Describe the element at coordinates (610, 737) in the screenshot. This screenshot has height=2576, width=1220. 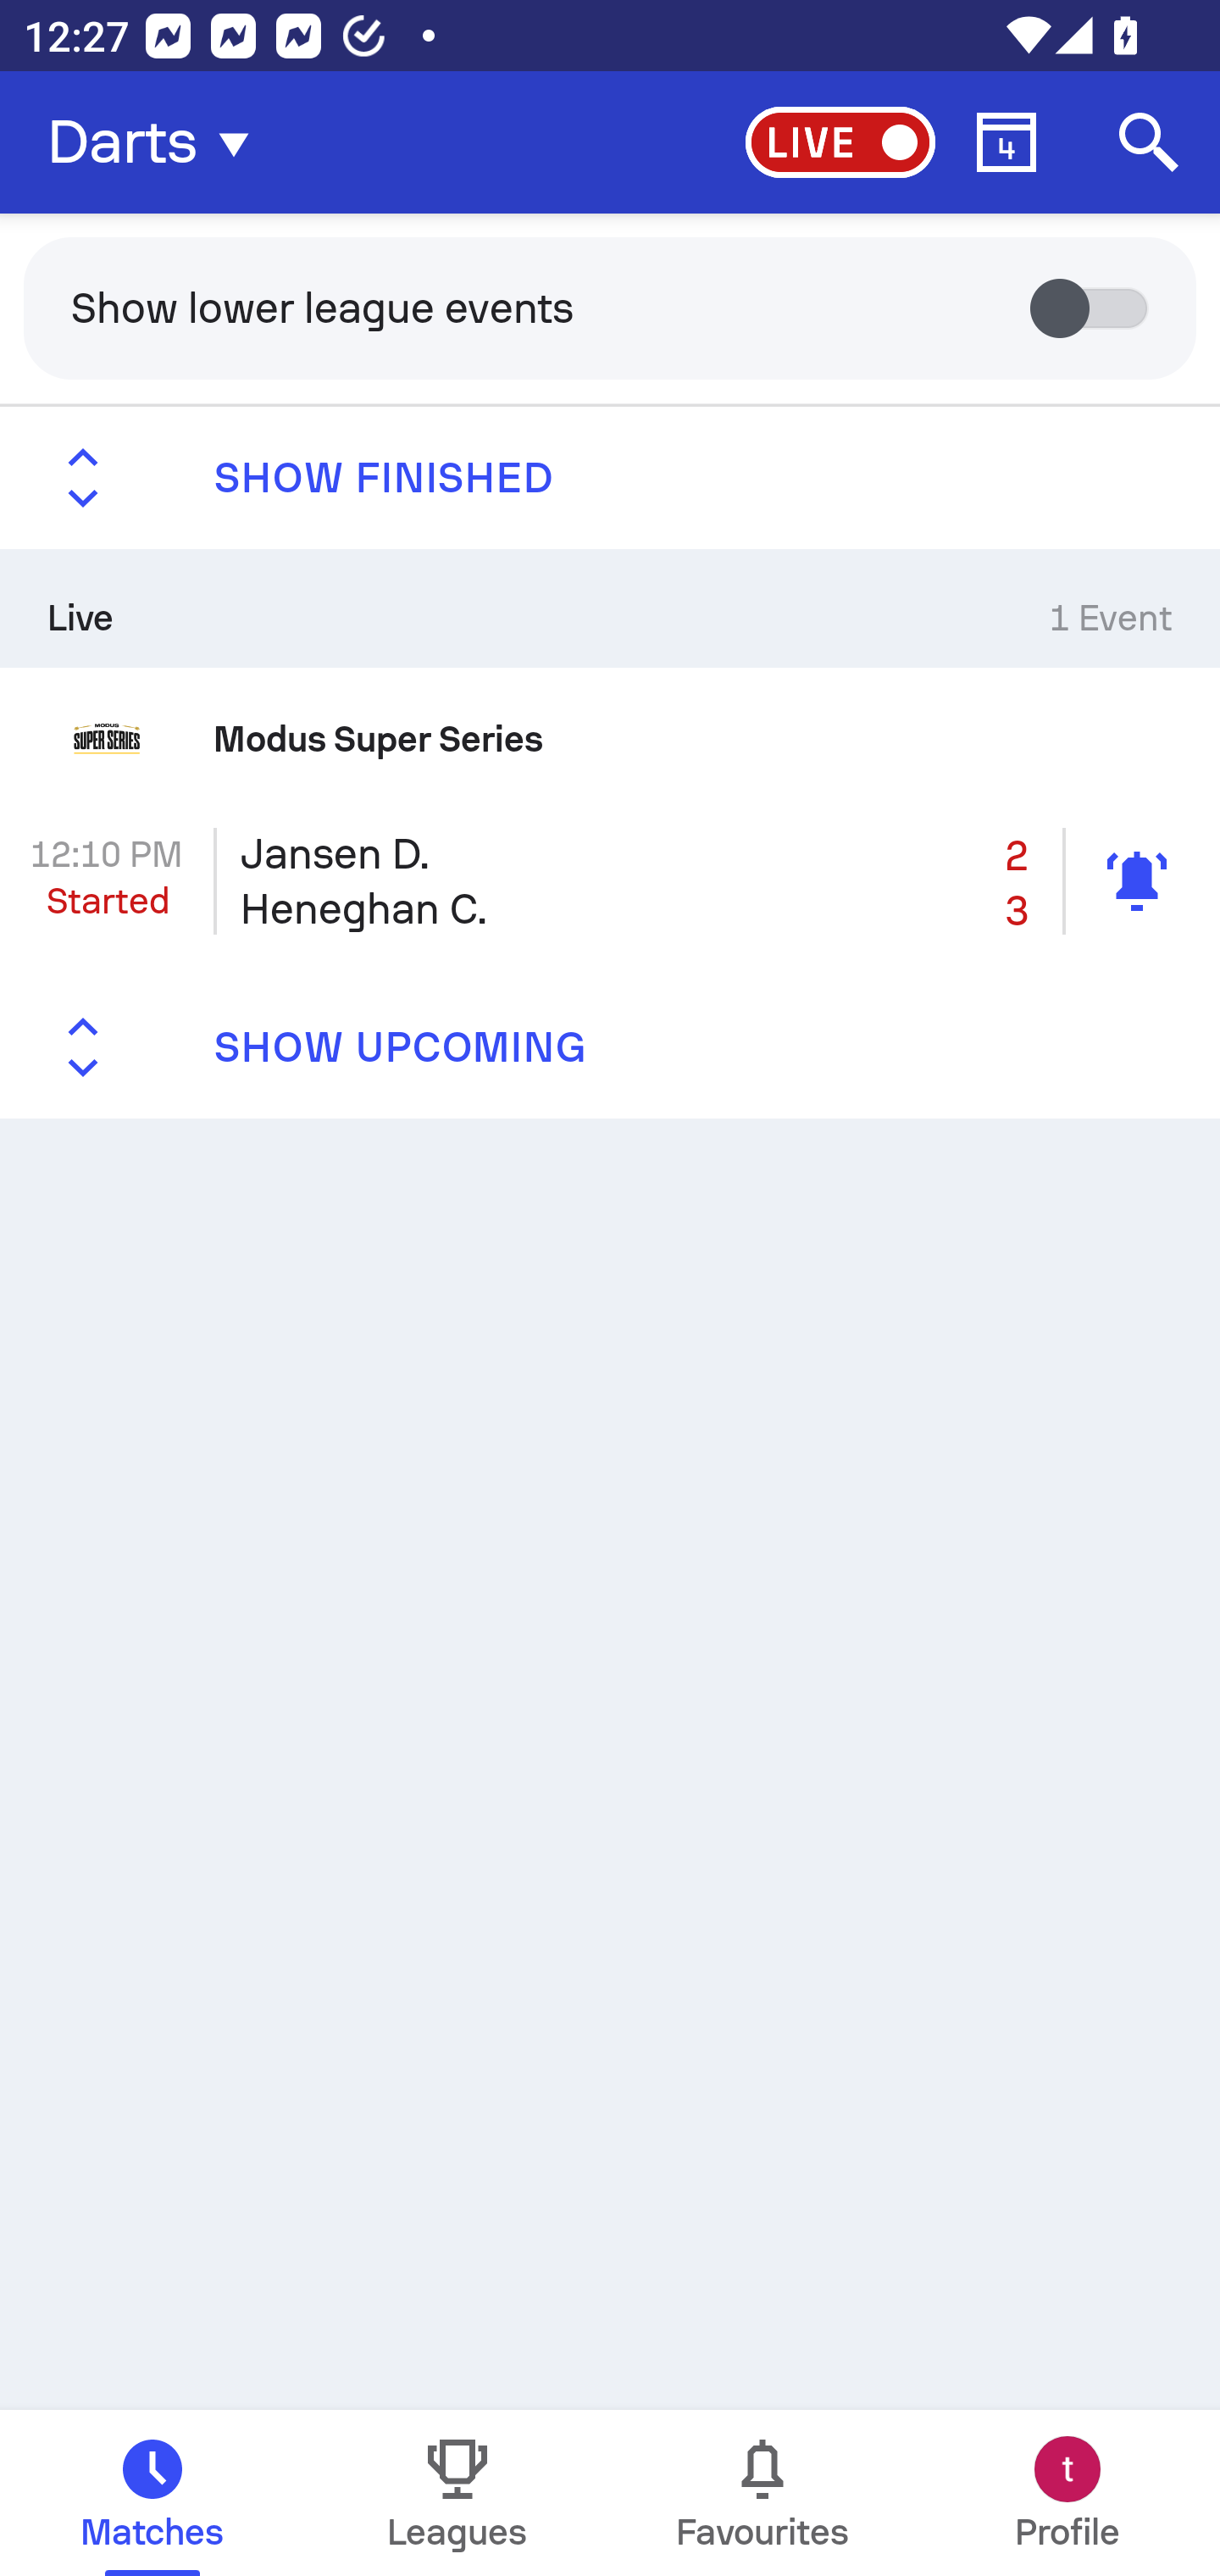
I see `Modus Super Series` at that location.